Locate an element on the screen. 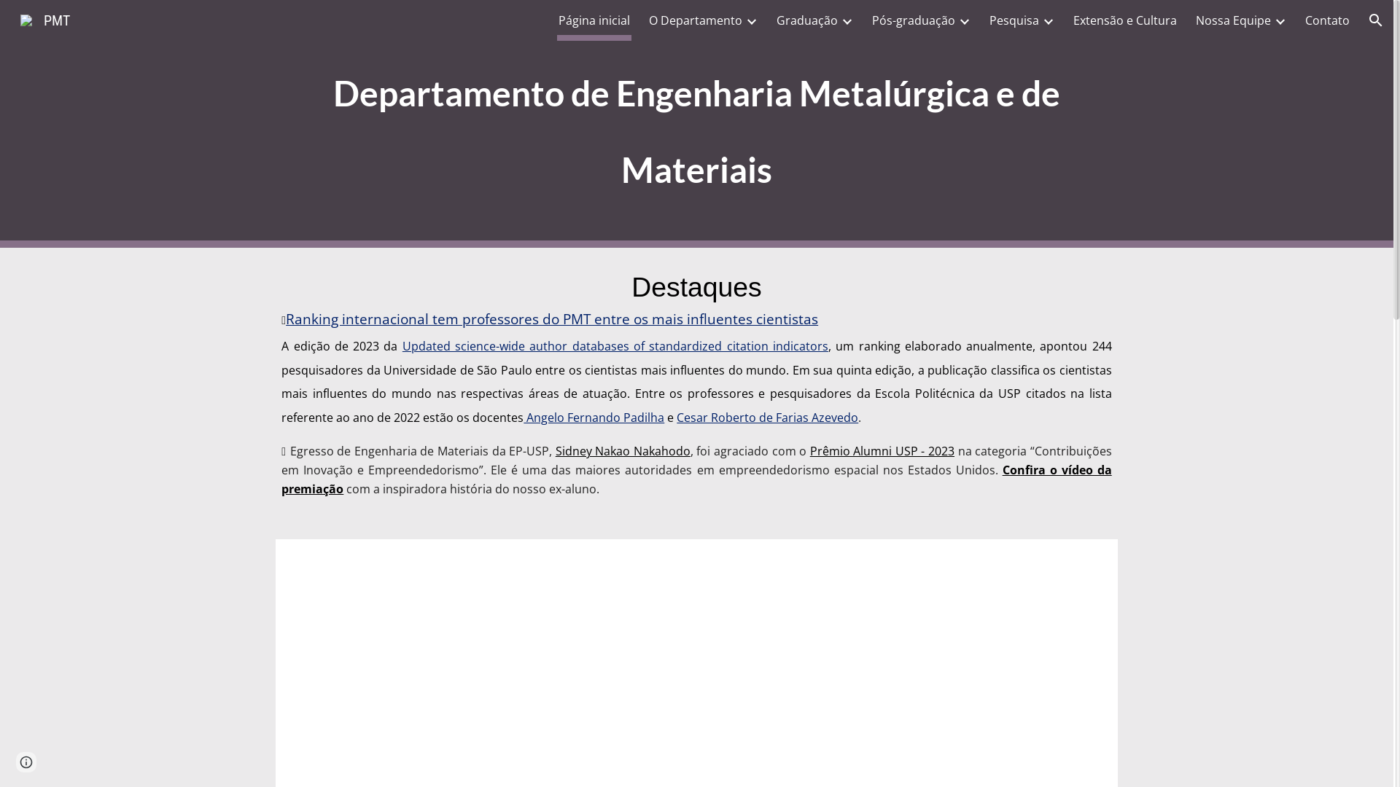  Expand/Collapse is located at coordinates (1048, 20).